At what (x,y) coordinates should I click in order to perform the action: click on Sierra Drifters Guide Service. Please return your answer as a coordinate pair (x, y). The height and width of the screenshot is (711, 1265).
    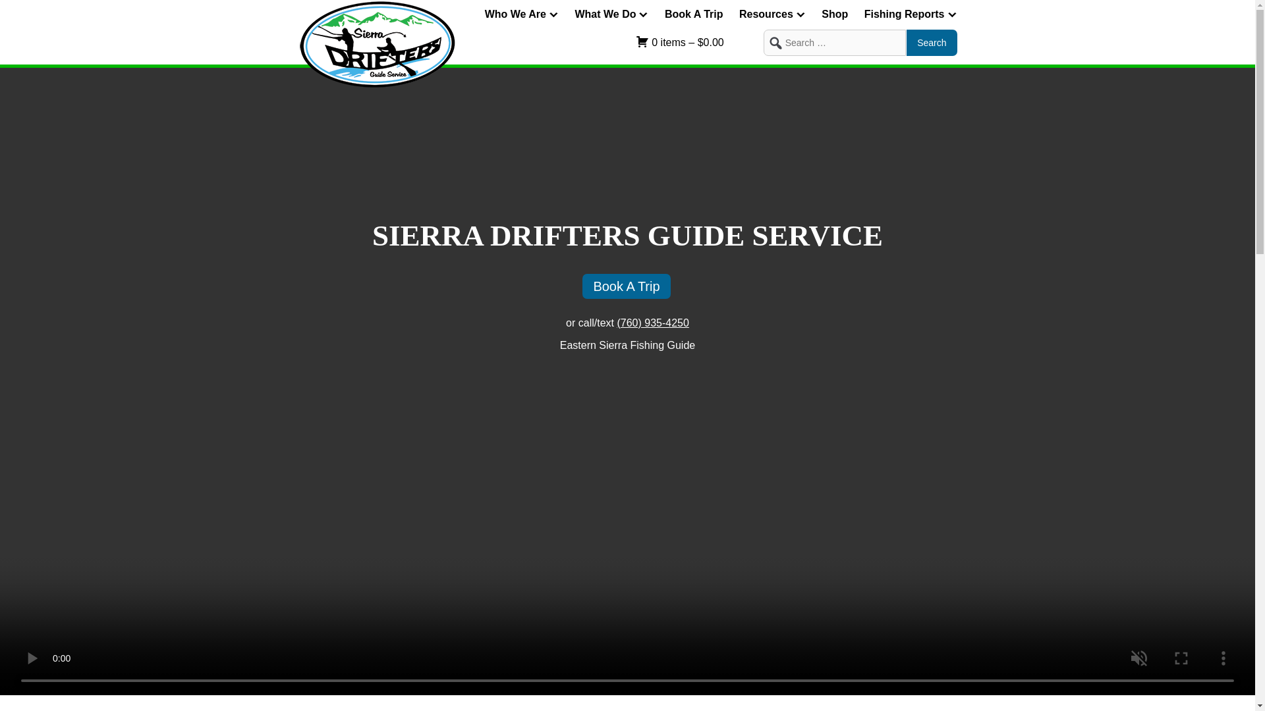
    Looking at the image, I should click on (376, 79).